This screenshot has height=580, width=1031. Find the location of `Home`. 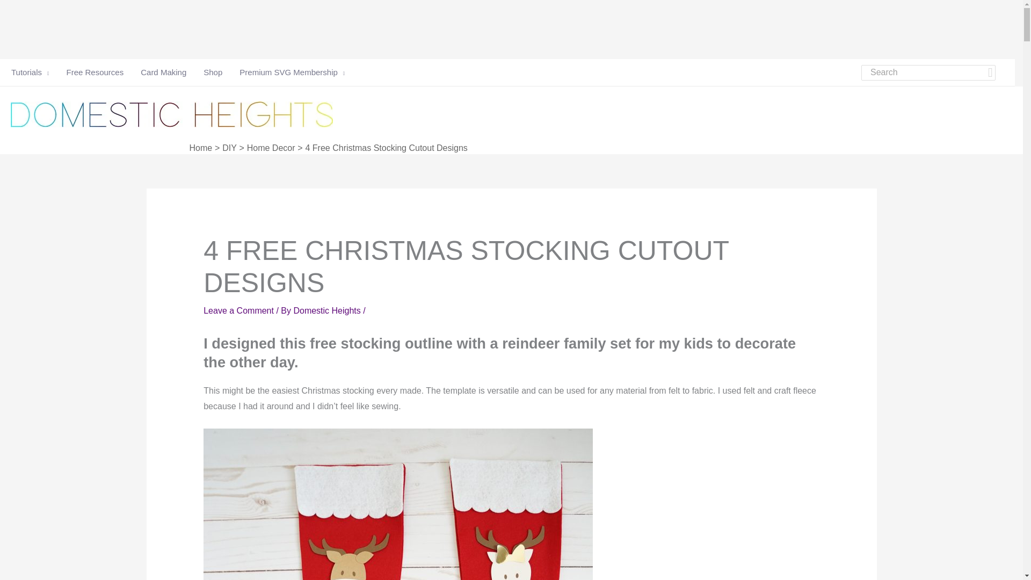

Home is located at coordinates (200, 148).